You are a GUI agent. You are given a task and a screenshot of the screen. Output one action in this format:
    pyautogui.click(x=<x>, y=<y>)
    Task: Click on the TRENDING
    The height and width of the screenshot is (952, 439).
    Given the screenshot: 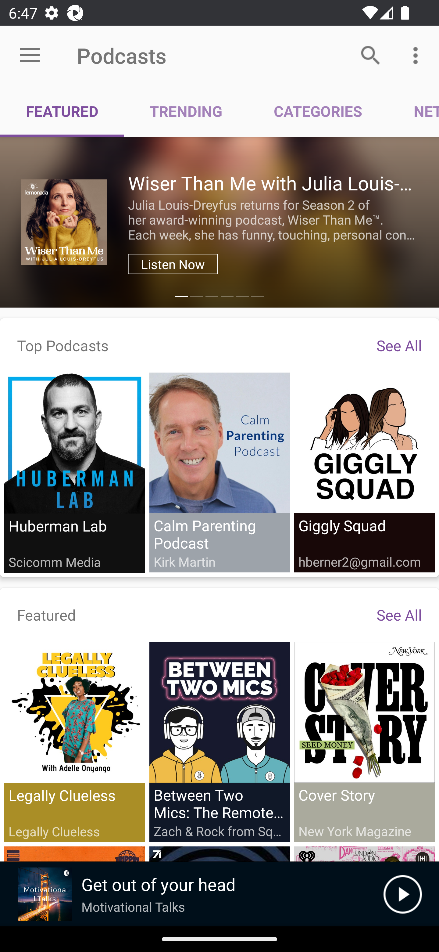 What is the action you would take?
    pyautogui.click(x=186, y=111)
    